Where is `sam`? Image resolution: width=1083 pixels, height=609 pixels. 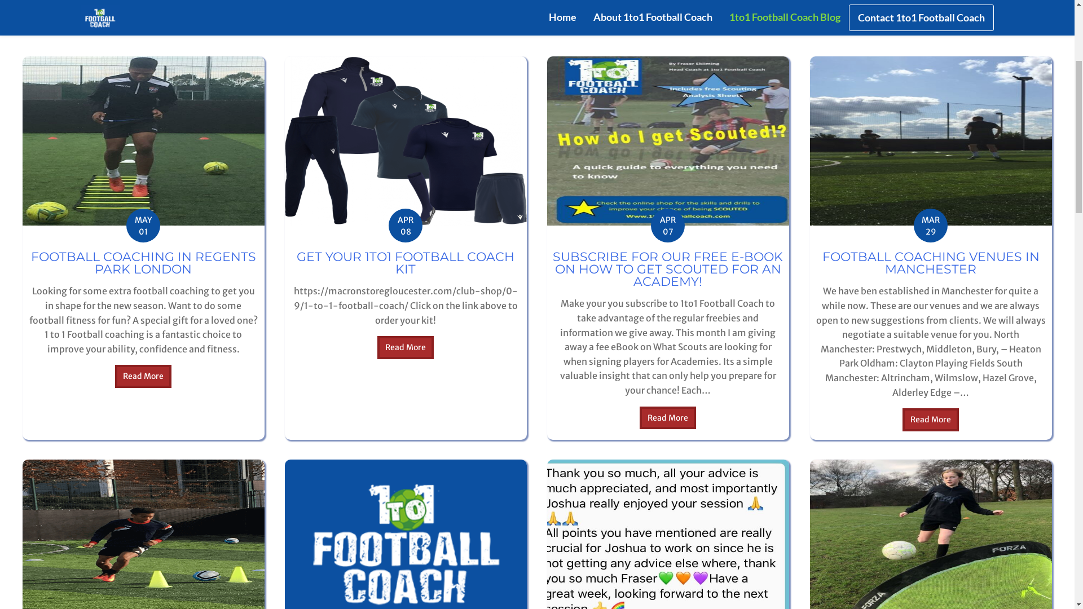
sam is located at coordinates (143, 352).